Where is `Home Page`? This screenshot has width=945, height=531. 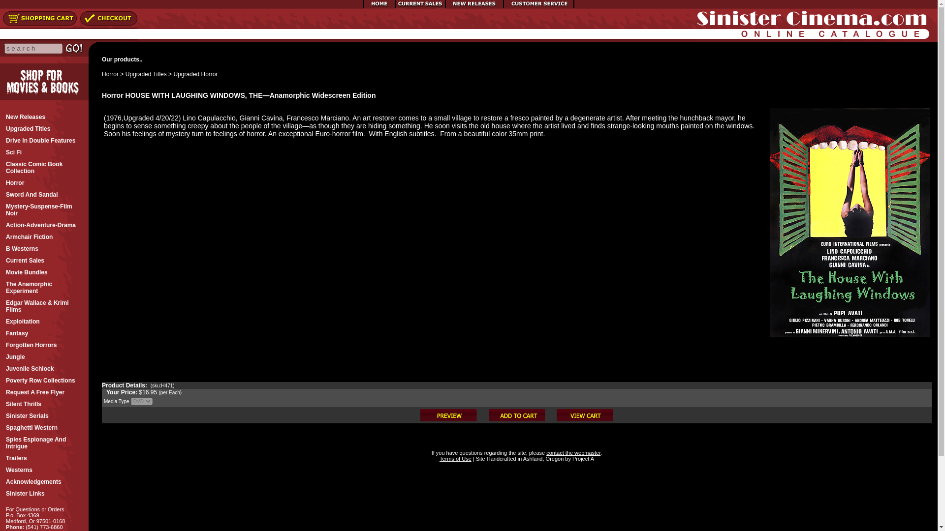 Home Page is located at coordinates (379, 6).